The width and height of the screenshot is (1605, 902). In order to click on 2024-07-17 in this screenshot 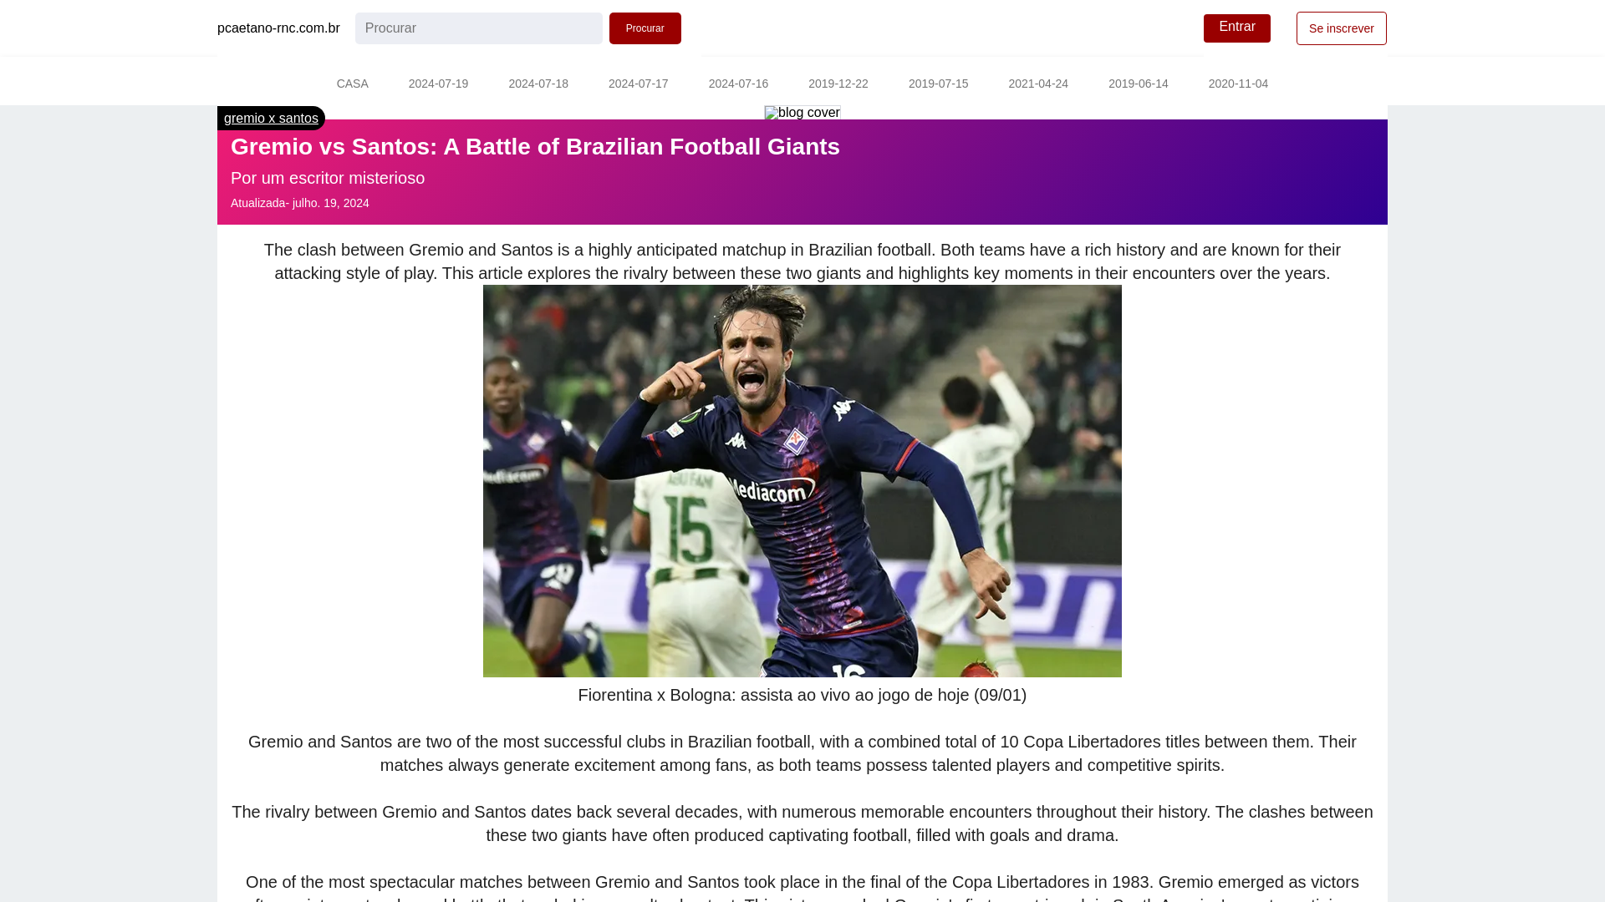, I will do `click(639, 85)`.